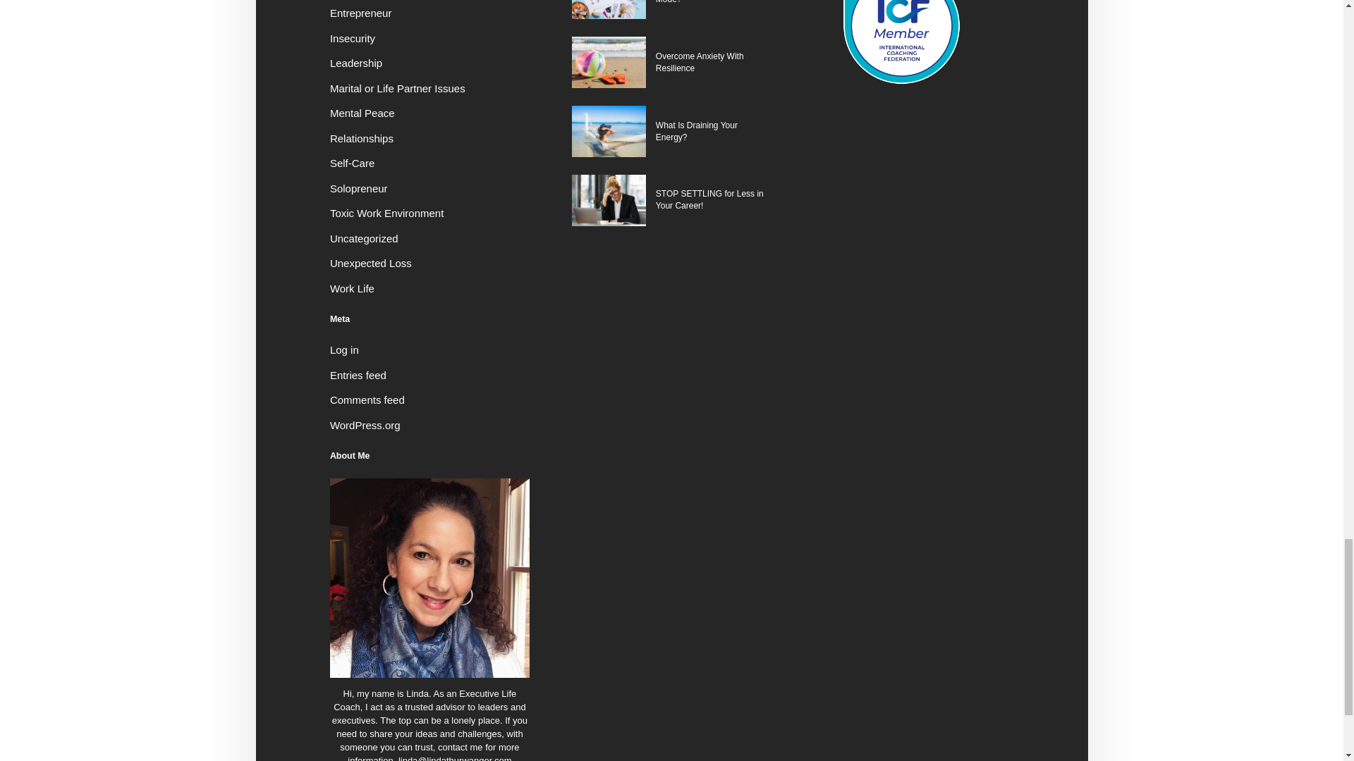 The image size is (1354, 761). I want to click on Insecurity, so click(353, 38).